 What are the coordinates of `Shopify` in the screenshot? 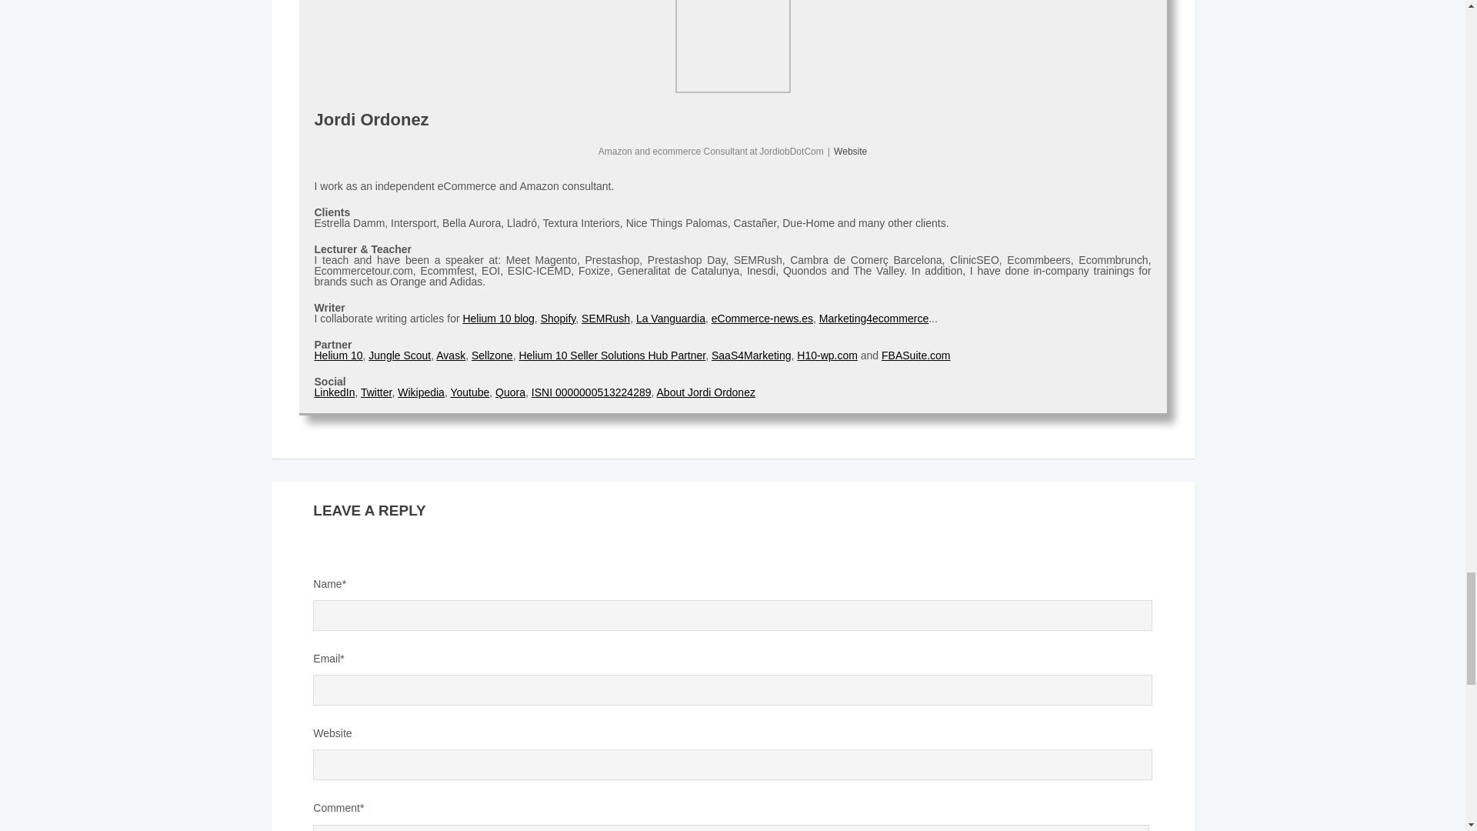 It's located at (558, 319).